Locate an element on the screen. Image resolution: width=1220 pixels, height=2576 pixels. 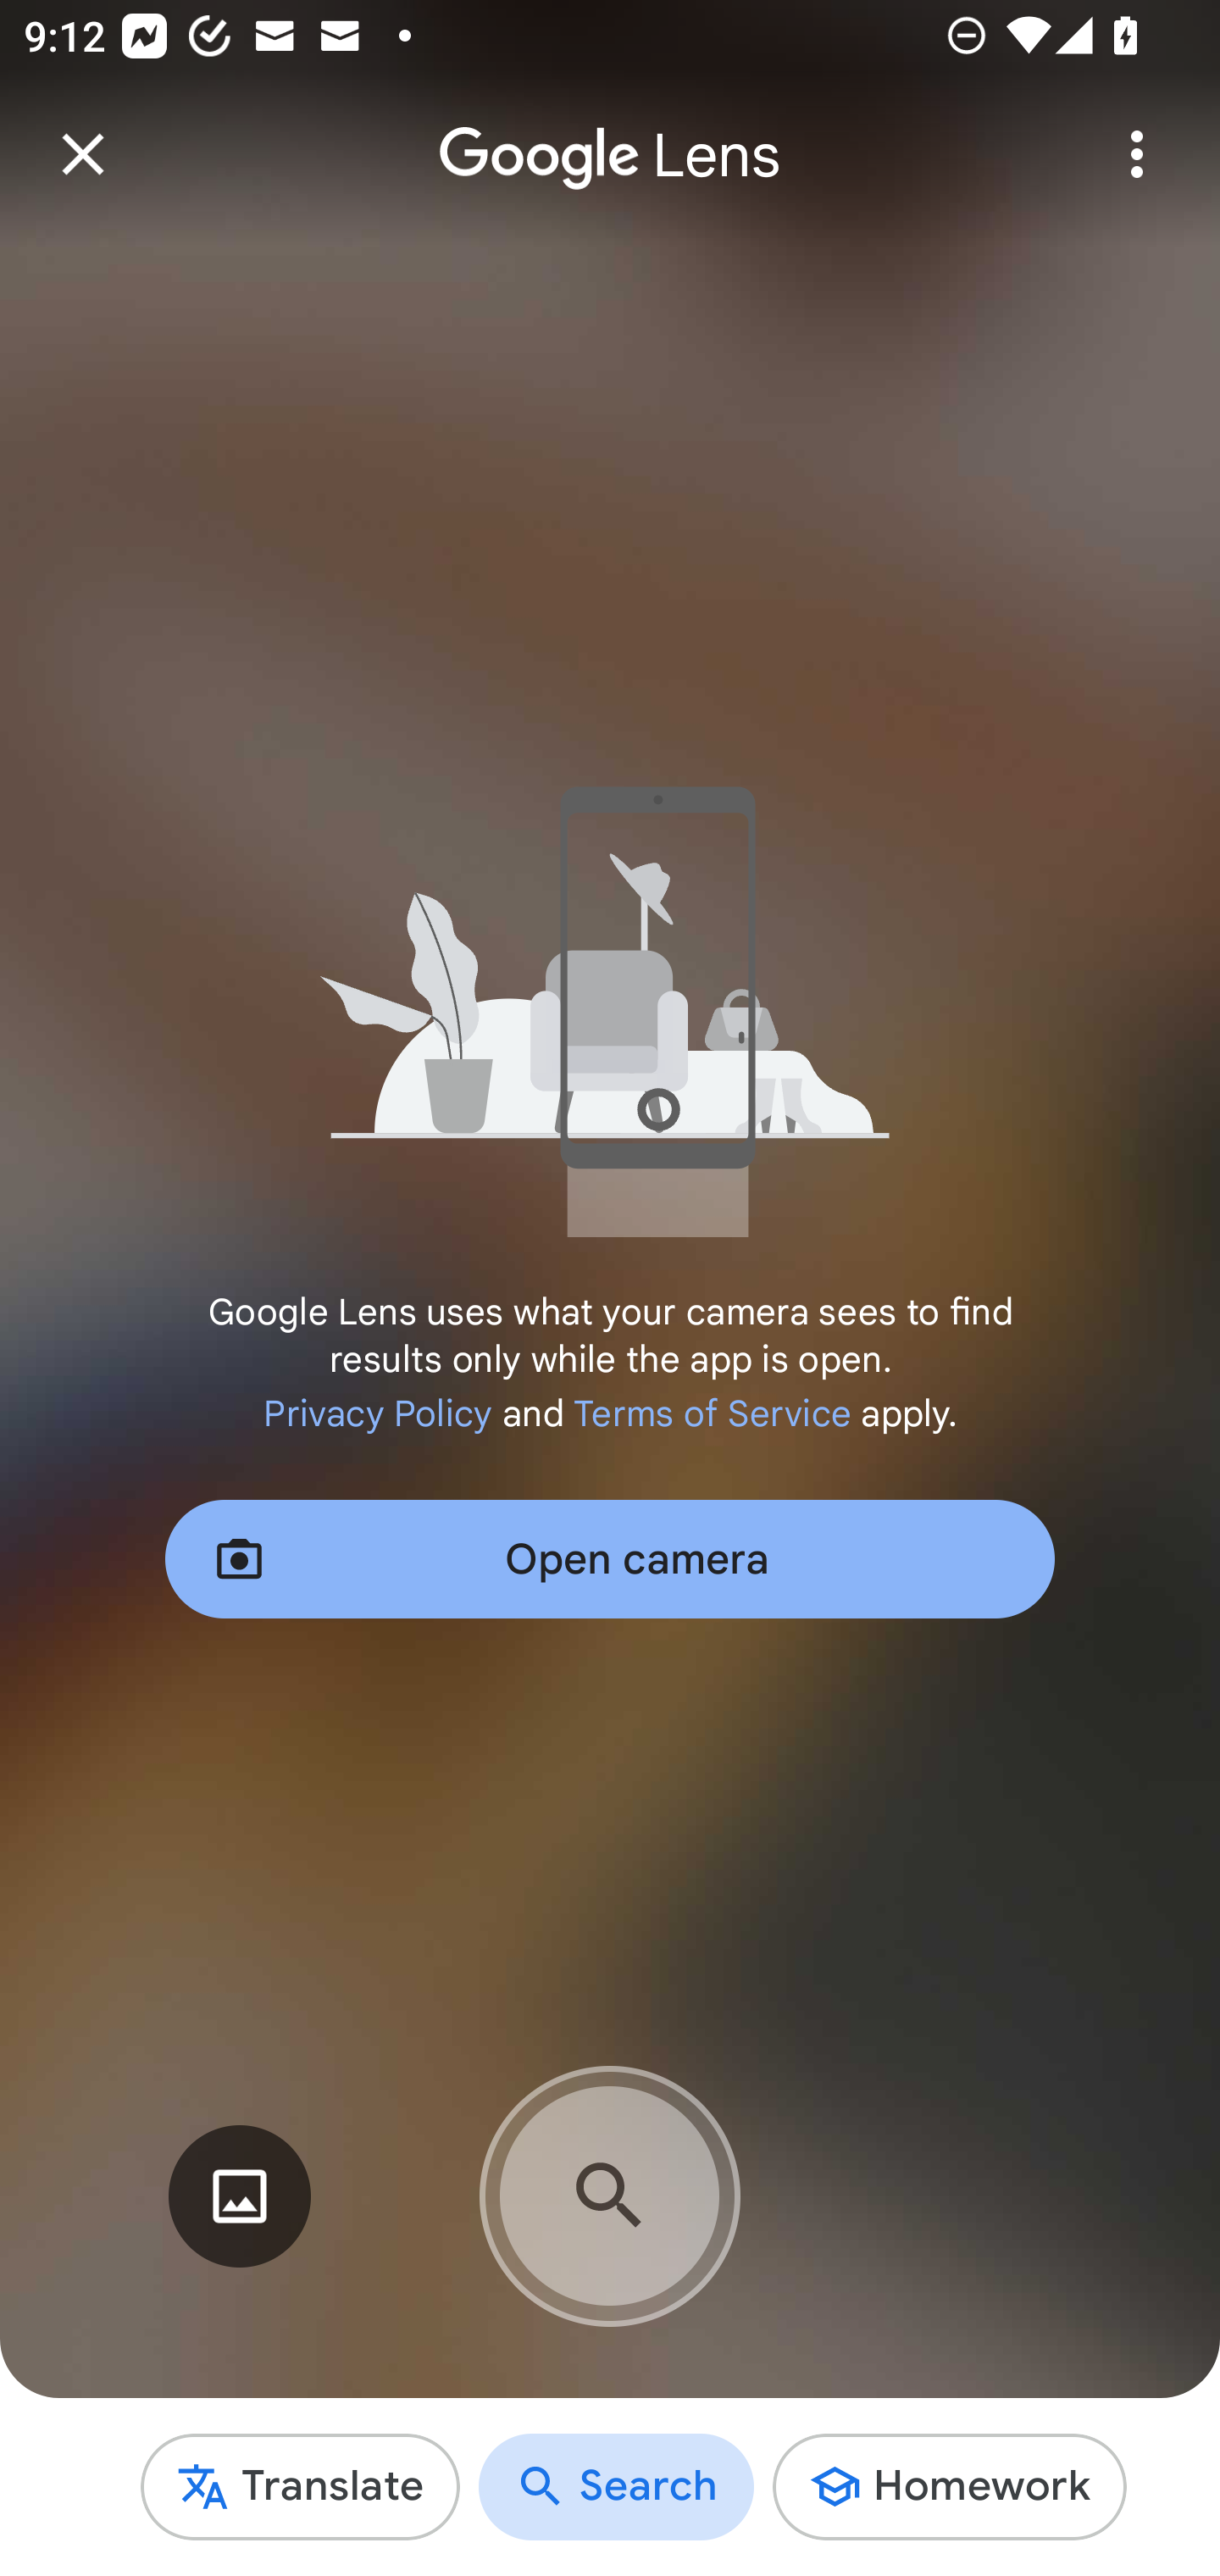
More options is located at coordinates (1137, 154).